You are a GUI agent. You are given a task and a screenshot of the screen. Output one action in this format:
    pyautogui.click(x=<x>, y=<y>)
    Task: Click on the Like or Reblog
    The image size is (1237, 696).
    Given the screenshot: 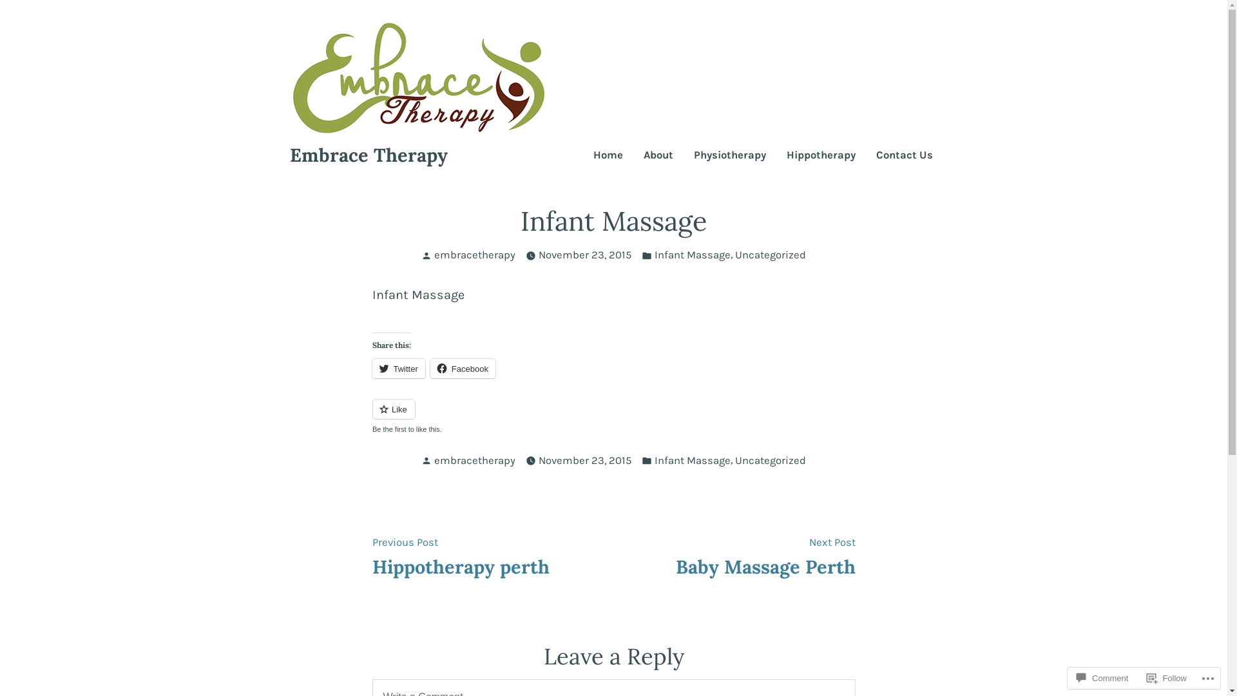 What is the action you would take?
    pyautogui.click(x=614, y=416)
    